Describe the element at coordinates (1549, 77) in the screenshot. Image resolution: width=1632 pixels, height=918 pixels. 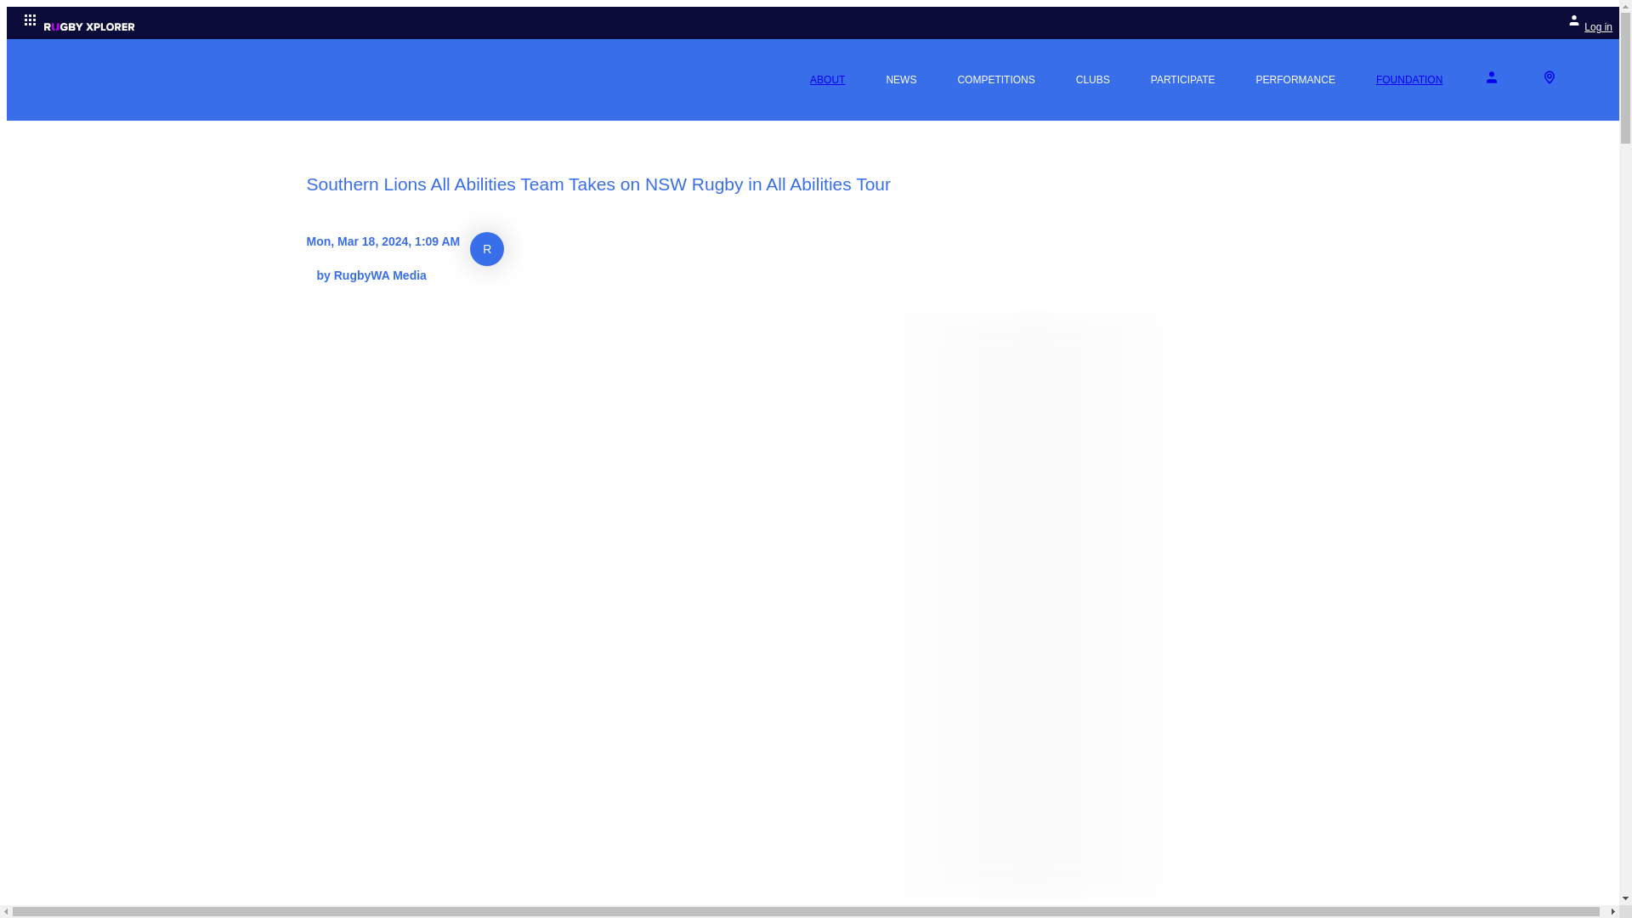
I see `mapPin` at that location.